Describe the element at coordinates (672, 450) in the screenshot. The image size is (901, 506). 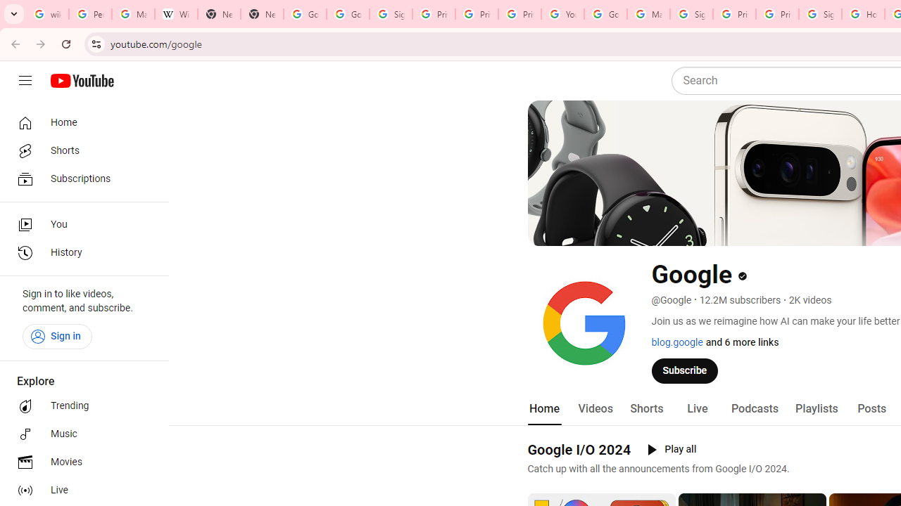
I see `Play all` at that location.